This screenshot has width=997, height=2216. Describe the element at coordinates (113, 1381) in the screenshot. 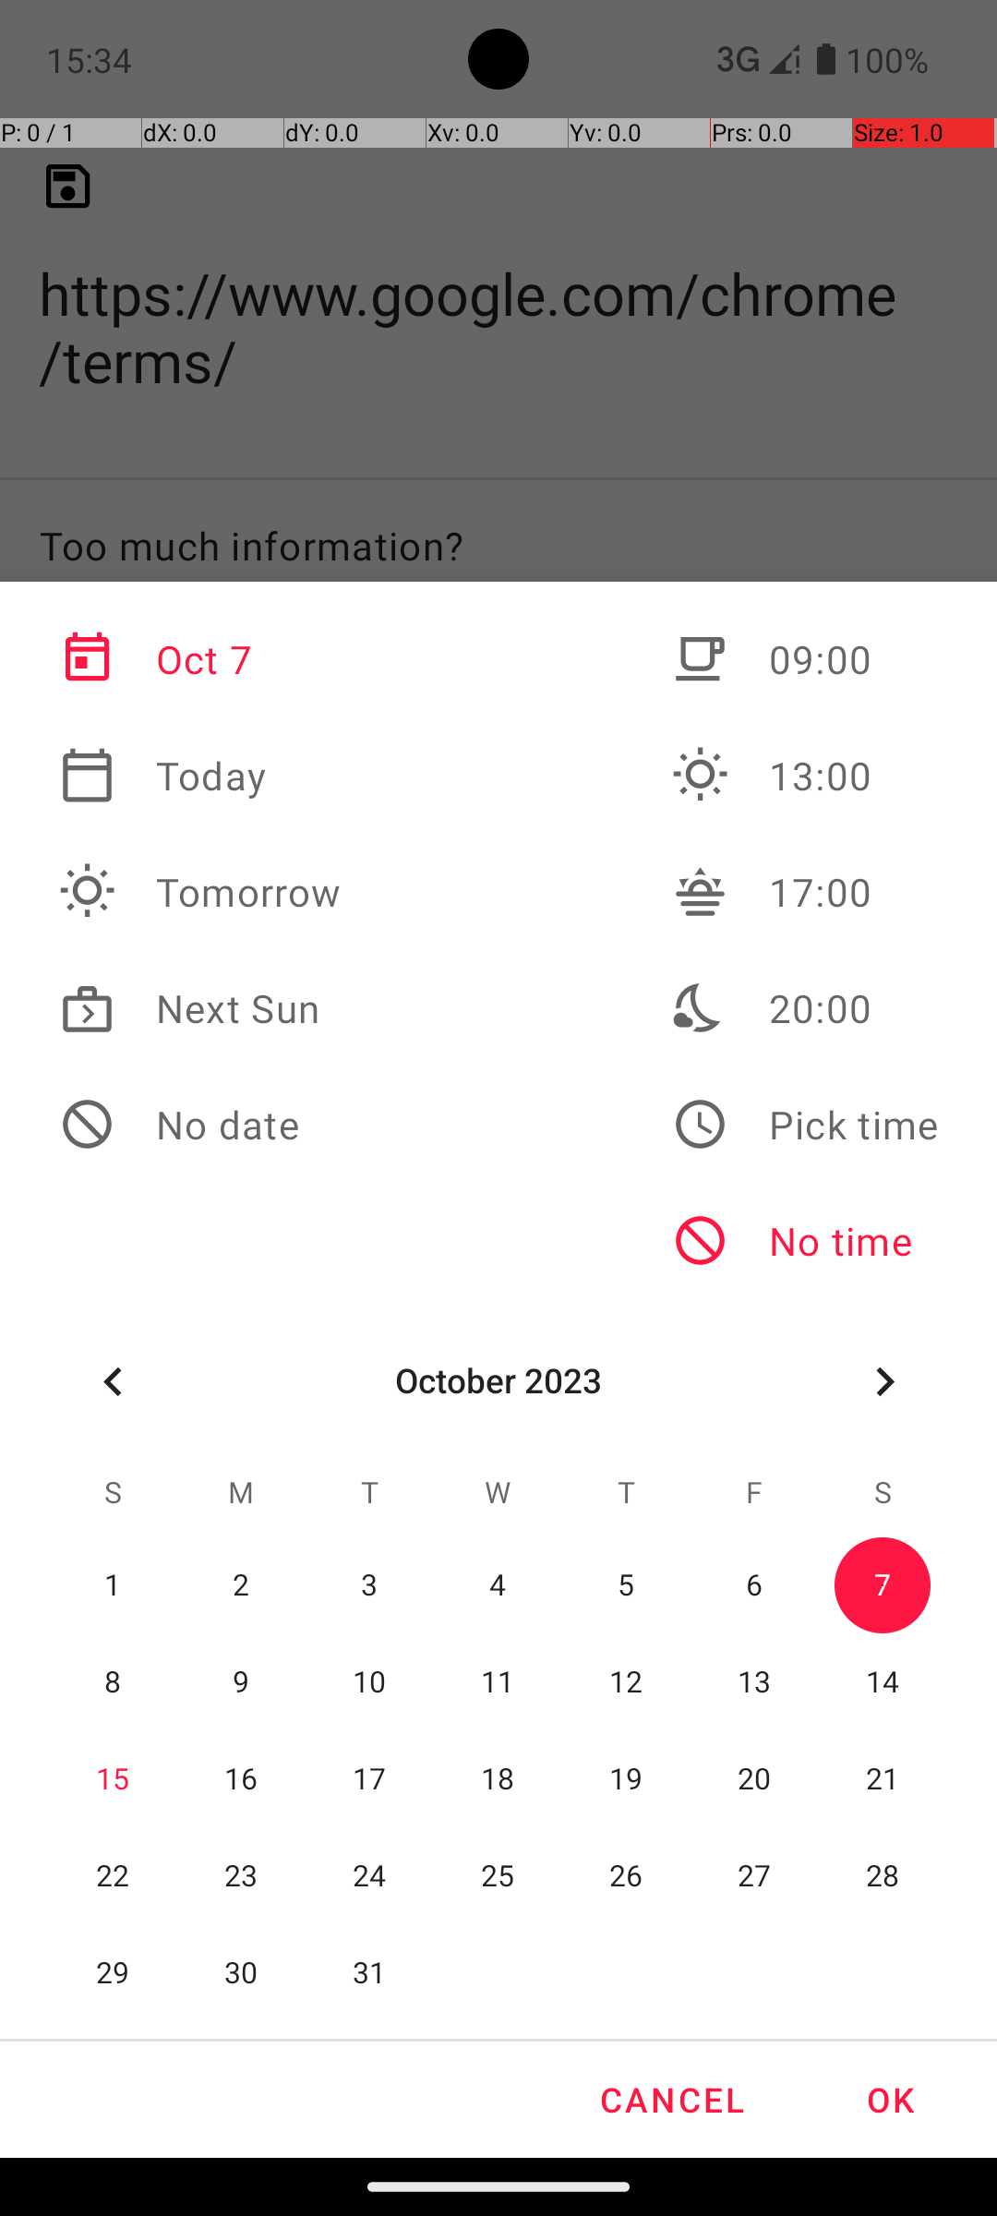

I see `Previous month` at that location.